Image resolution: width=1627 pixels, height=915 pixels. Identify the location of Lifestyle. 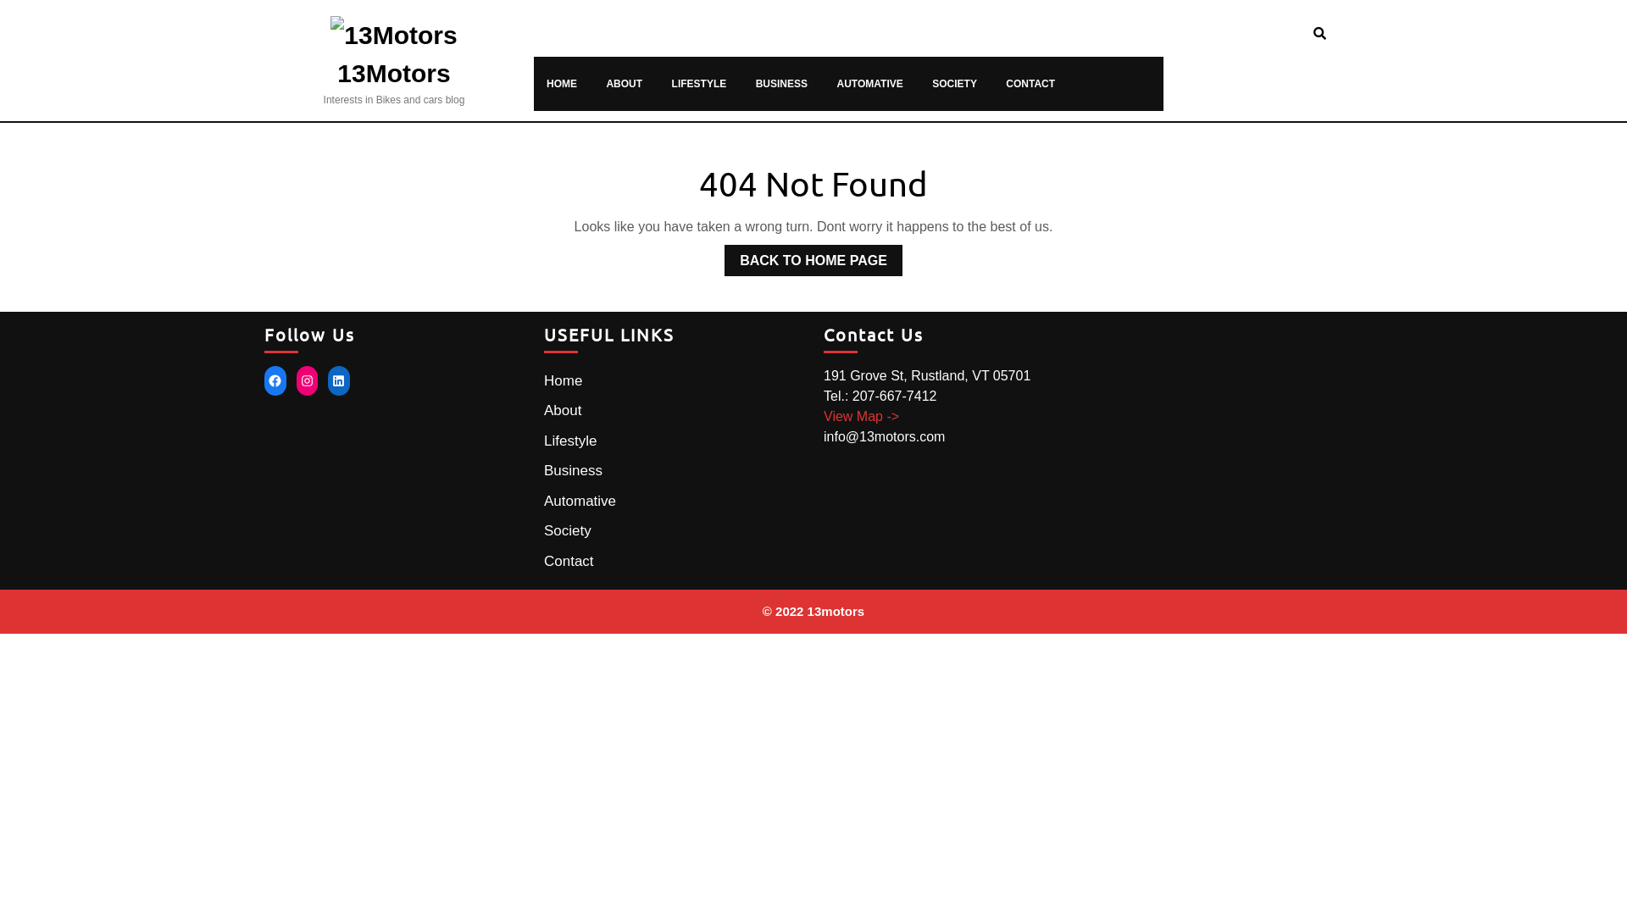
(570, 441).